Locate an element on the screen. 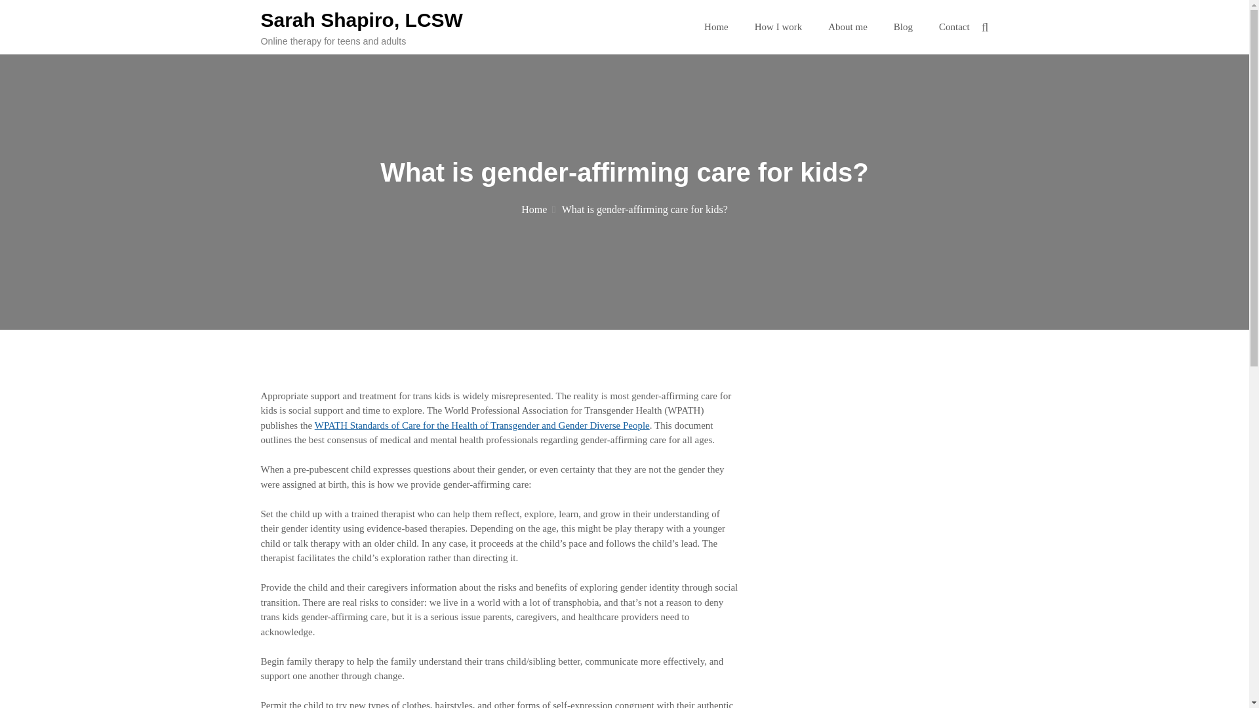 This screenshot has width=1259, height=708. Blog is located at coordinates (904, 26).